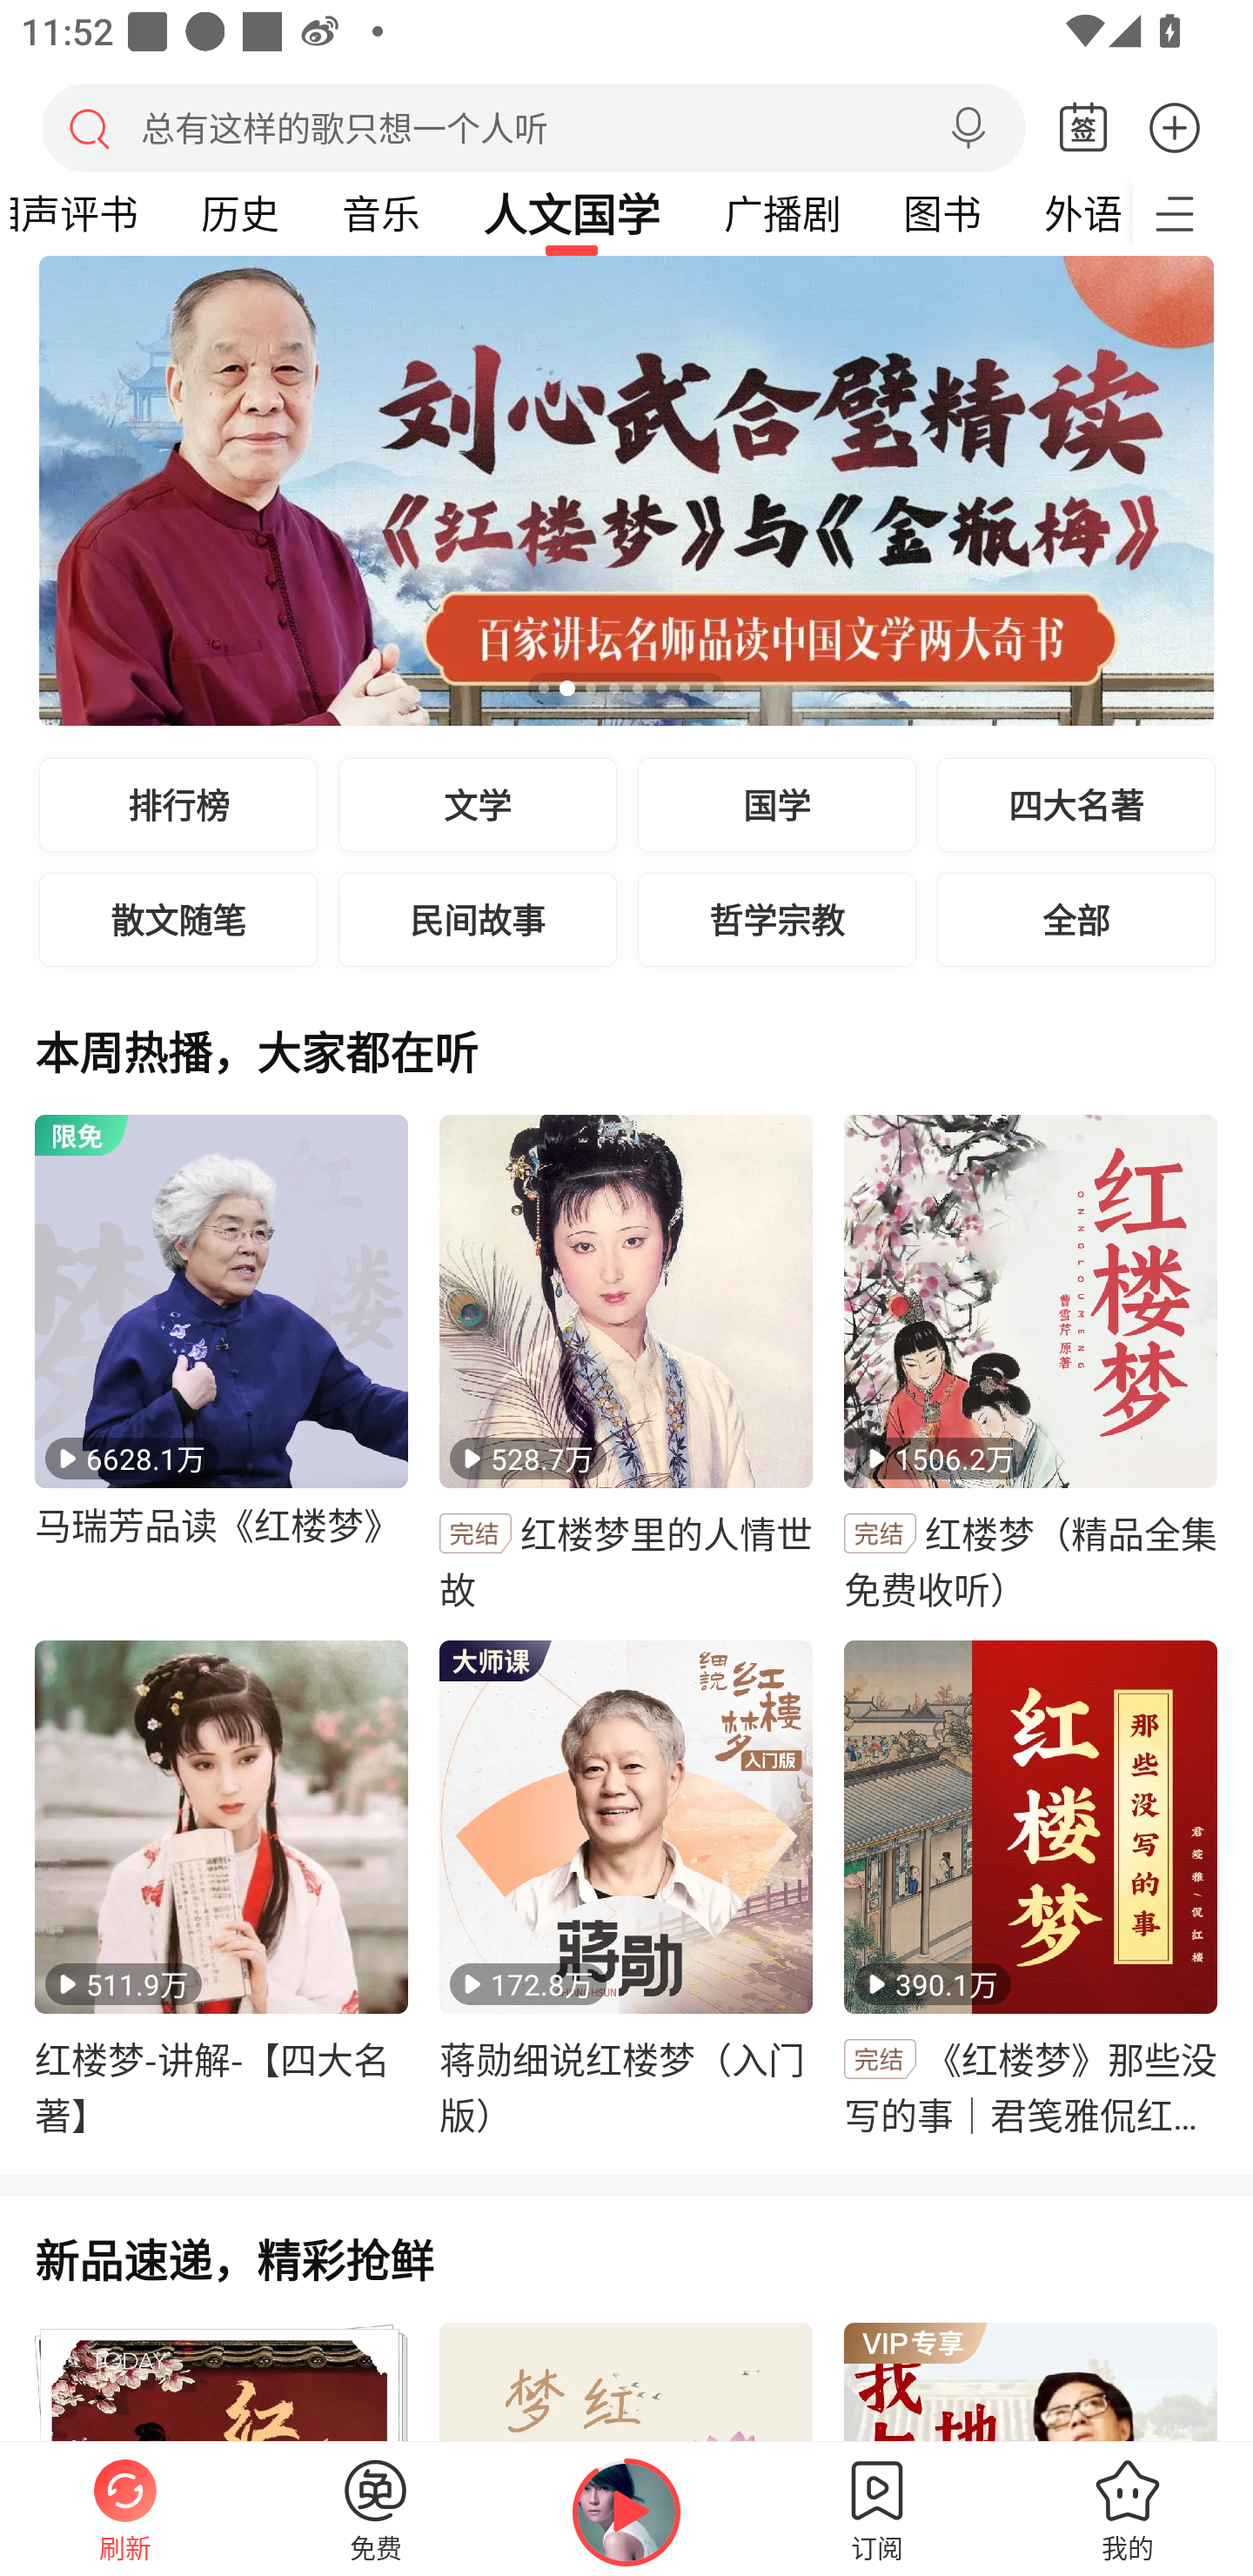 This screenshot has width=1253, height=2576. I want to click on 专辑标签 172.8万 蒋勋细说红楼梦（入门版）, so click(626, 1890).